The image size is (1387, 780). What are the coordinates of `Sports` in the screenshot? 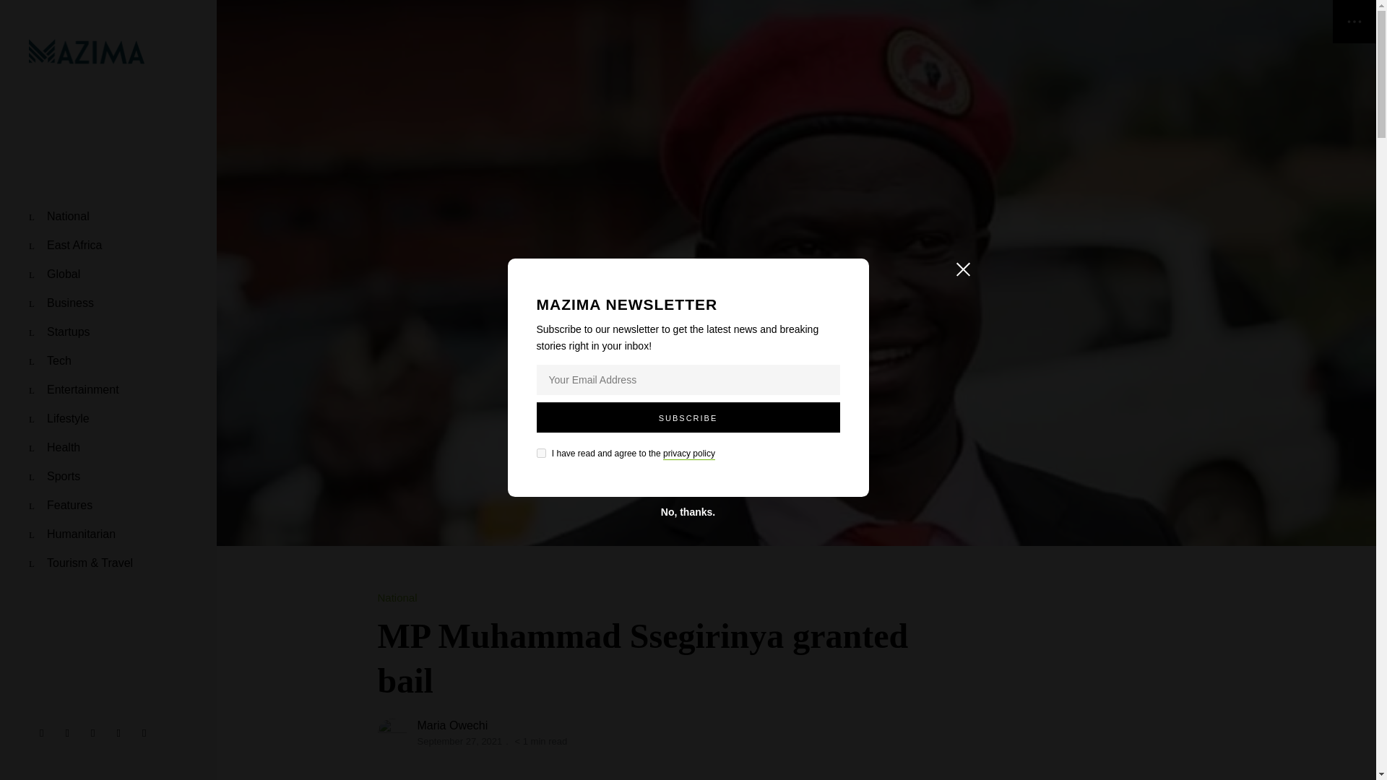 It's located at (55, 477).